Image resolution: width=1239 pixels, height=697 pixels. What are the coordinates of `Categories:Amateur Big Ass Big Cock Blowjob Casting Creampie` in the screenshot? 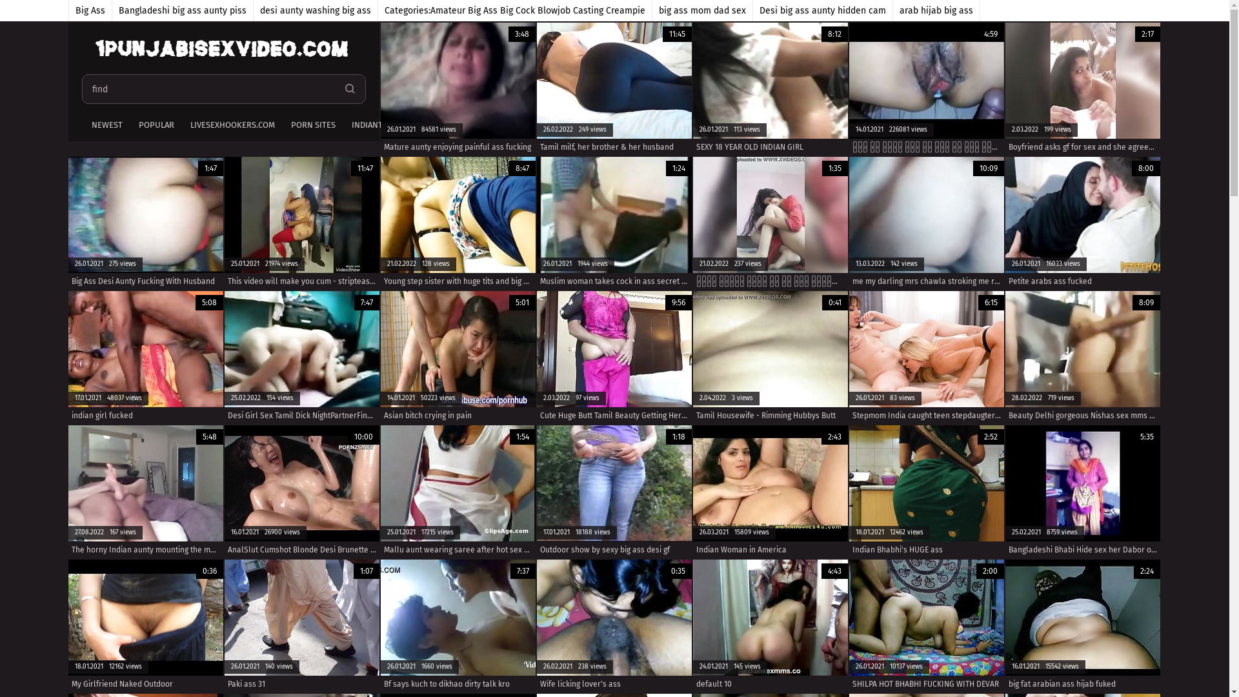 It's located at (515, 10).